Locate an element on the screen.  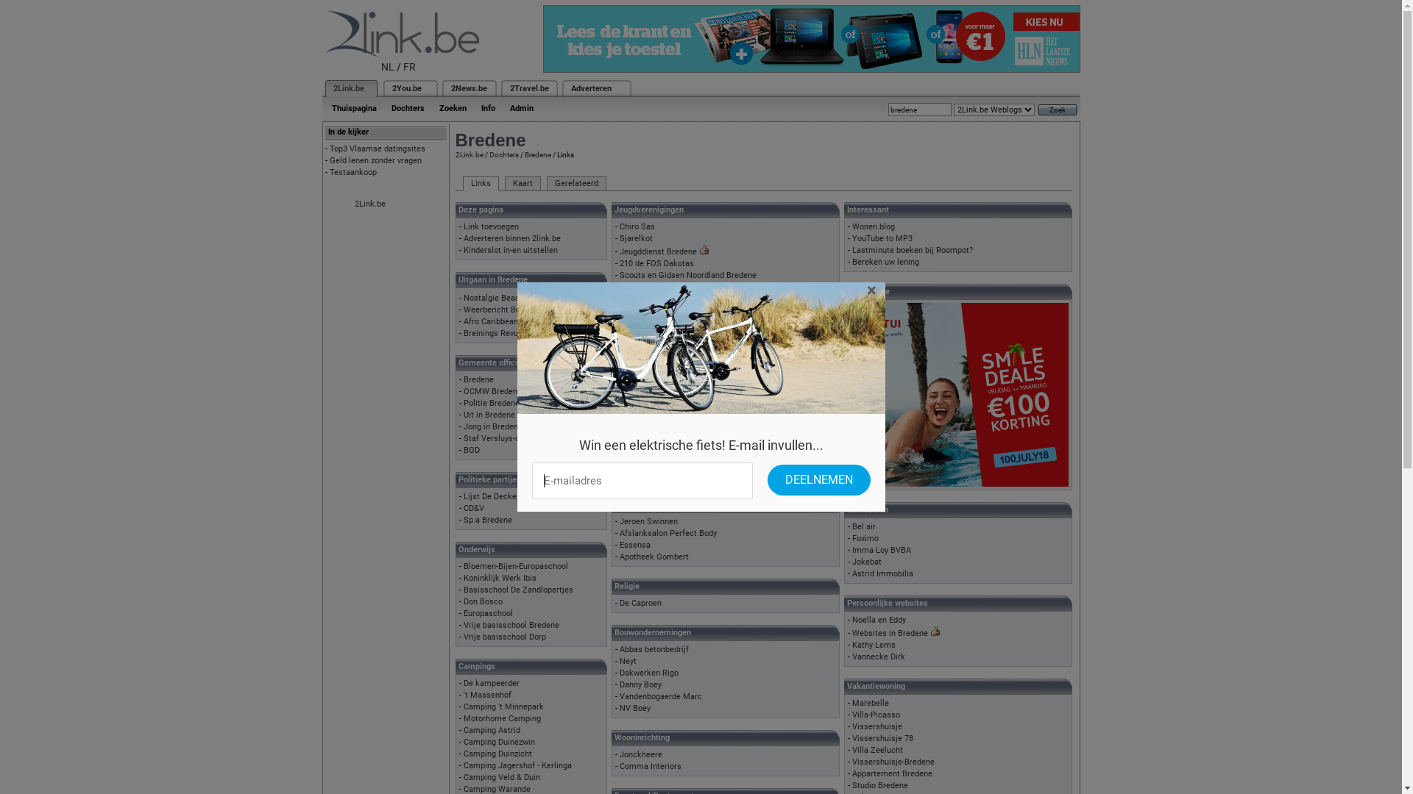
Camping Astrid is located at coordinates (492, 731).